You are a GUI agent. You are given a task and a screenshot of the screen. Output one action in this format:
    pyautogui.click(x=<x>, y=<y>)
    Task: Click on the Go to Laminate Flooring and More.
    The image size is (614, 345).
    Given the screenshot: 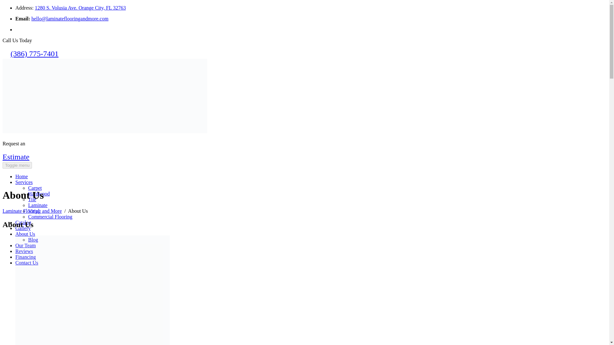 What is the action you would take?
    pyautogui.click(x=32, y=211)
    